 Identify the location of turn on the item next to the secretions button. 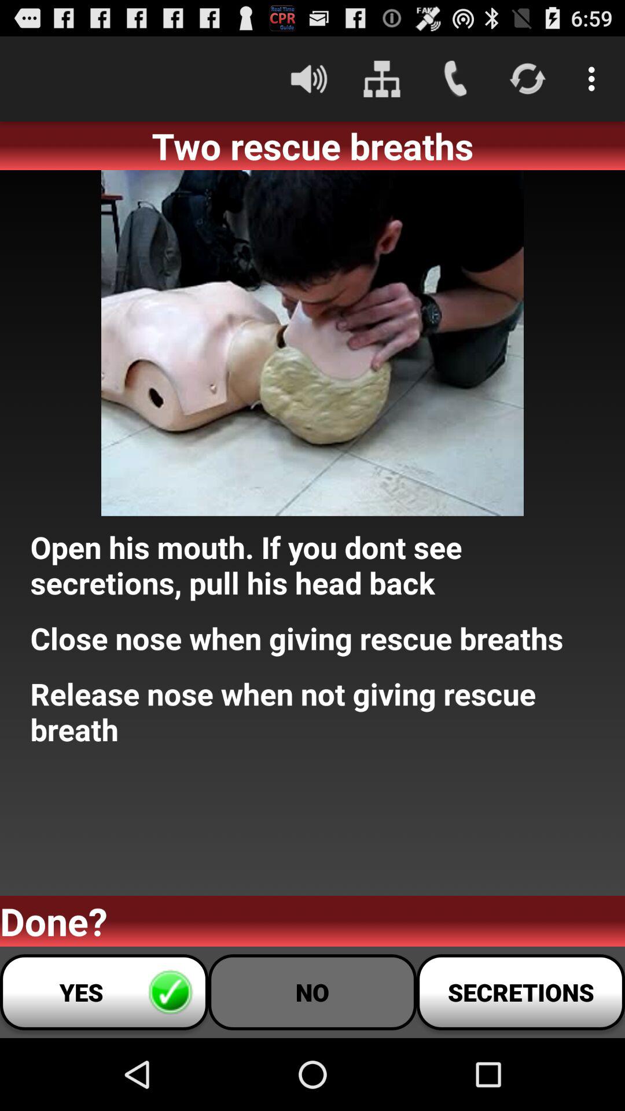
(312, 992).